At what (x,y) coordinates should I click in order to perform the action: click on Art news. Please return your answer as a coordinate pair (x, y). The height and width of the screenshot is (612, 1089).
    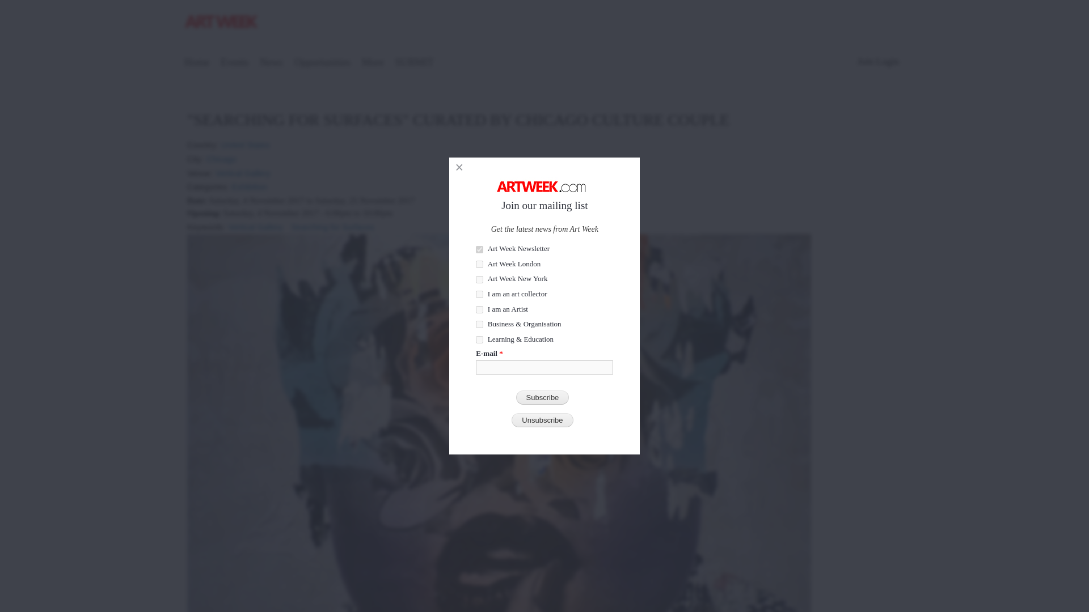
    Looking at the image, I should click on (271, 63).